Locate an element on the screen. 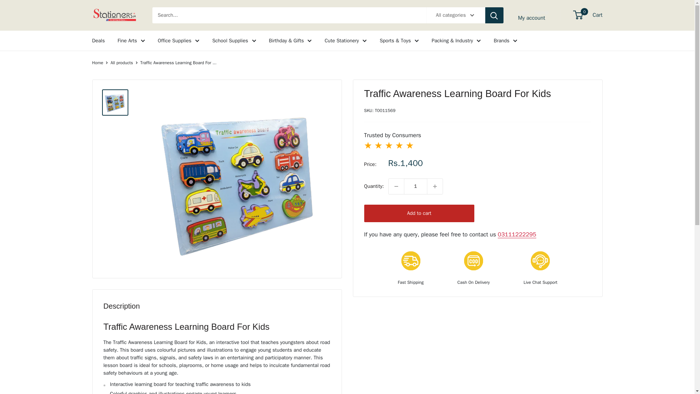  1 is located at coordinates (415, 186).